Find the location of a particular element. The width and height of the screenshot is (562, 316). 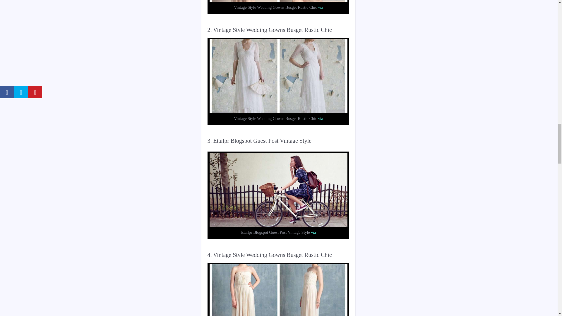

via is located at coordinates (321, 118).